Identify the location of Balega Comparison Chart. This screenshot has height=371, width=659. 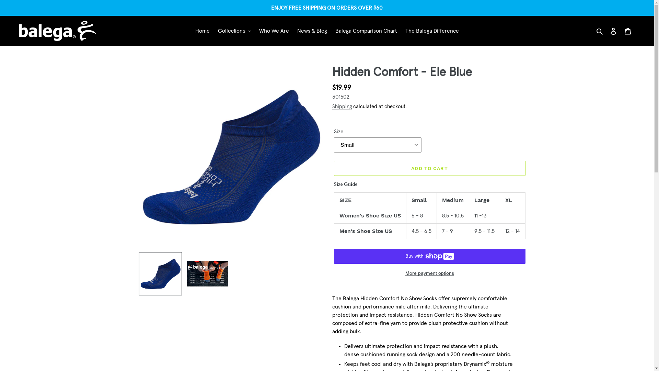
(366, 31).